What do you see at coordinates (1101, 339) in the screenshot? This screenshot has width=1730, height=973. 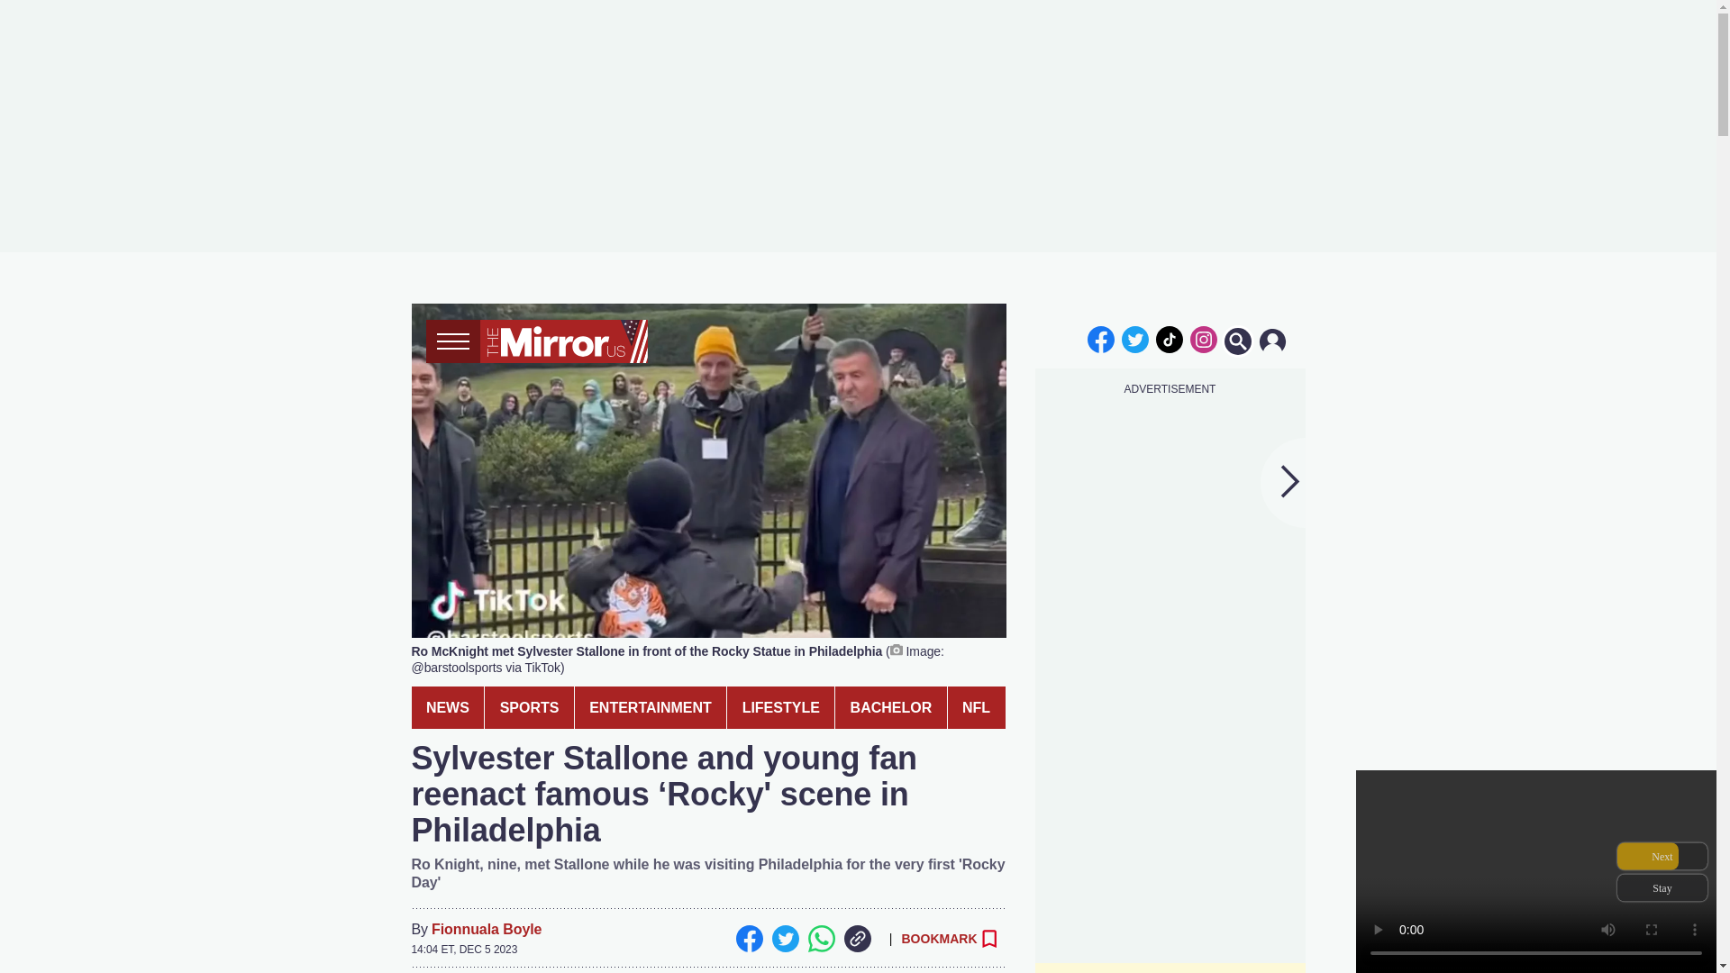 I see `facebook` at bounding box center [1101, 339].